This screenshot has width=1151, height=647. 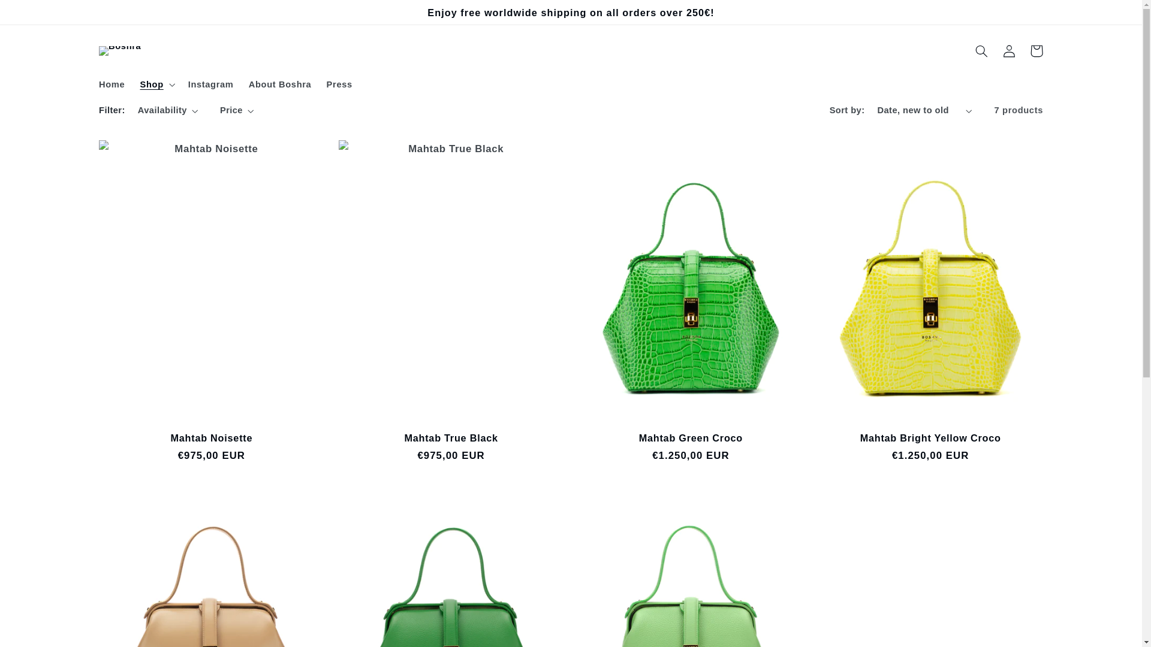 I want to click on Home, so click(x=112, y=85).